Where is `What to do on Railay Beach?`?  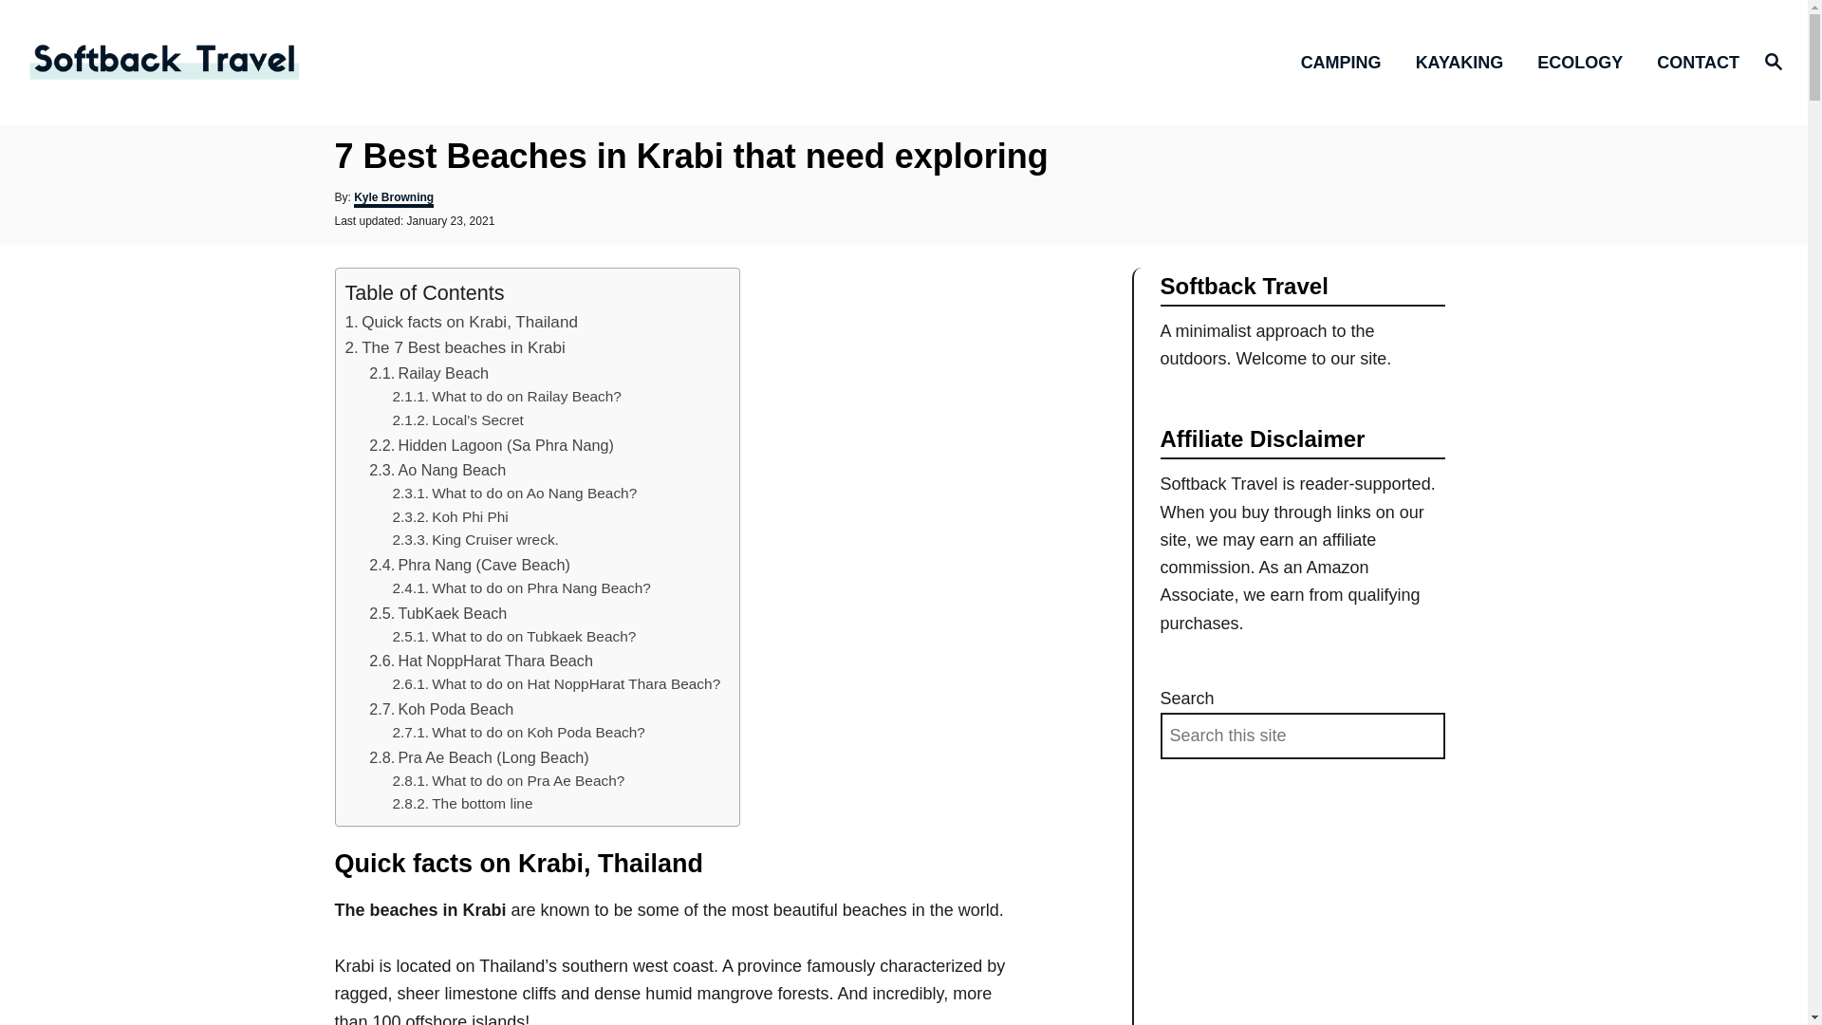
What to do on Railay Beach? is located at coordinates (526, 396).